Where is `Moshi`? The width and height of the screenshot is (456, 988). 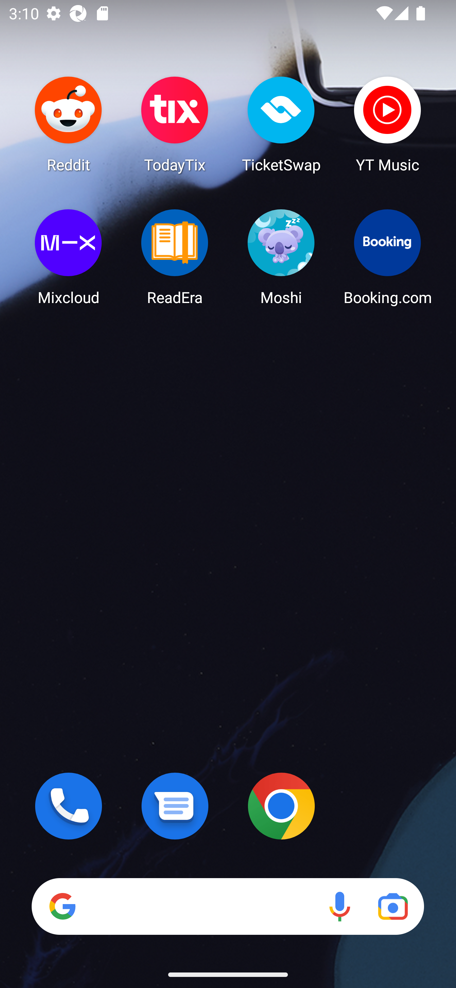
Moshi is located at coordinates (281, 257).